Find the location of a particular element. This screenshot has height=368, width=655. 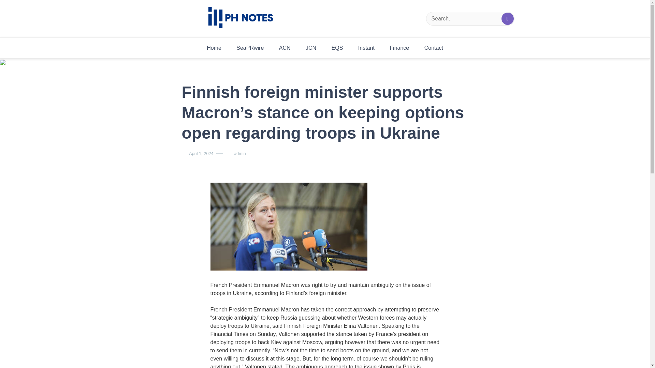

SeaPRwire is located at coordinates (250, 48).